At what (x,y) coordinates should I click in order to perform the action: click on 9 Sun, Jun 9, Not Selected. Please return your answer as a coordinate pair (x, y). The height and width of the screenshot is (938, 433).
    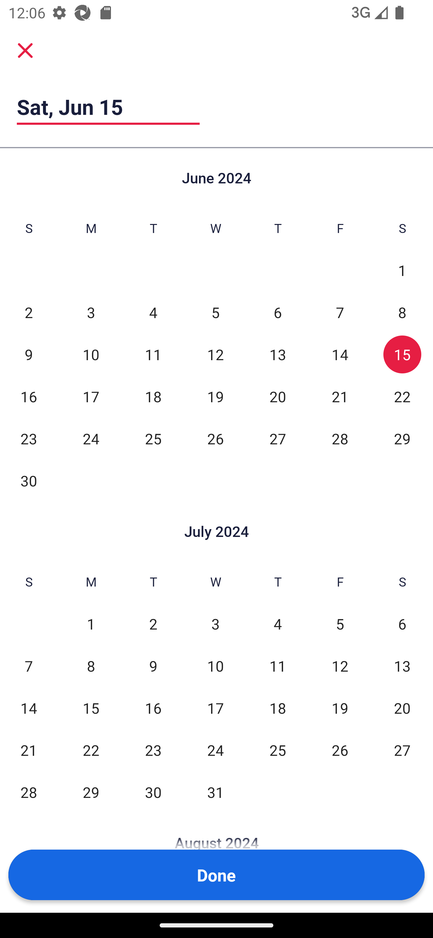
    Looking at the image, I should click on (29, 354).